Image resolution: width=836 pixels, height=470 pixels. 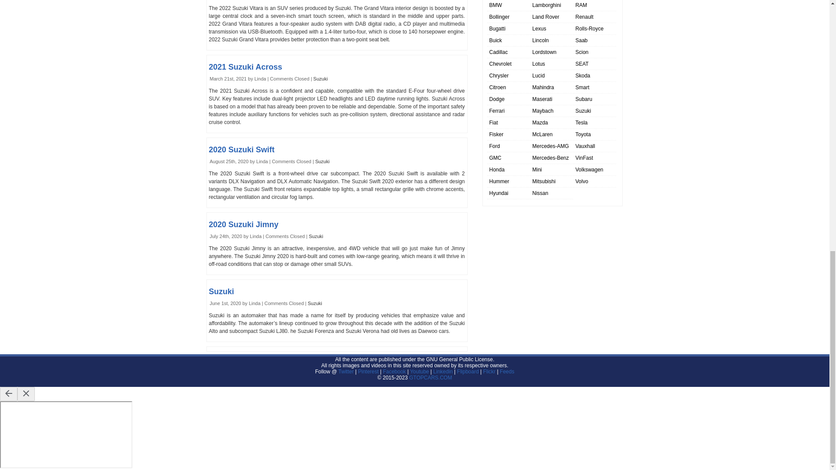 What do you see at coordinates (497, 29) in the screenshot?
I see `Bugatti` at bounding box center [497, 29].